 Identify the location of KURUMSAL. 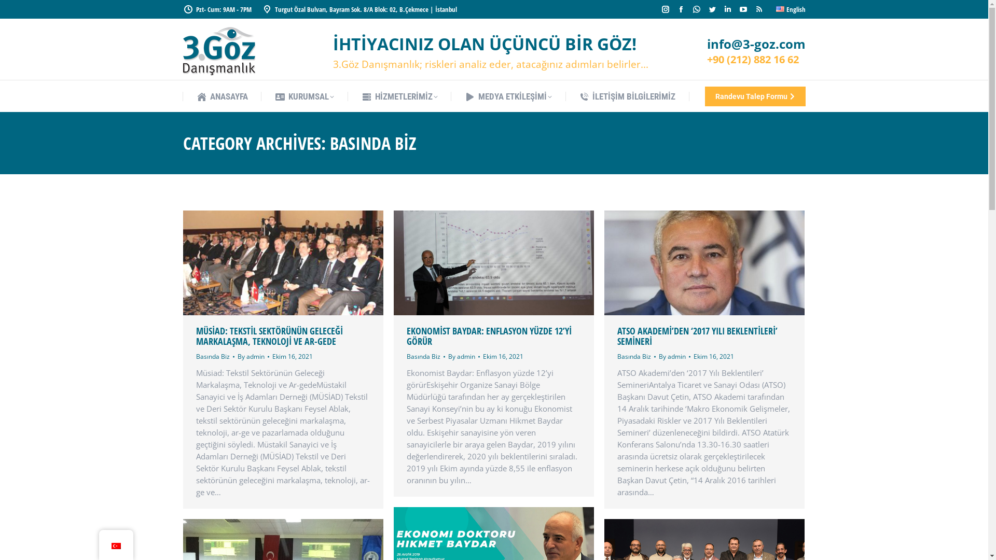
(305, 96).